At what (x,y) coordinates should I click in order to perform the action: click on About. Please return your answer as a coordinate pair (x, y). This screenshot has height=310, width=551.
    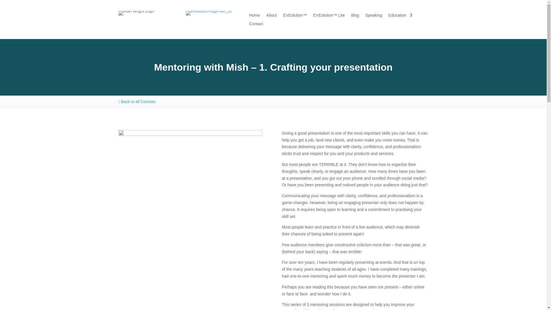
    Looking at the image, I should click on (271, 16).